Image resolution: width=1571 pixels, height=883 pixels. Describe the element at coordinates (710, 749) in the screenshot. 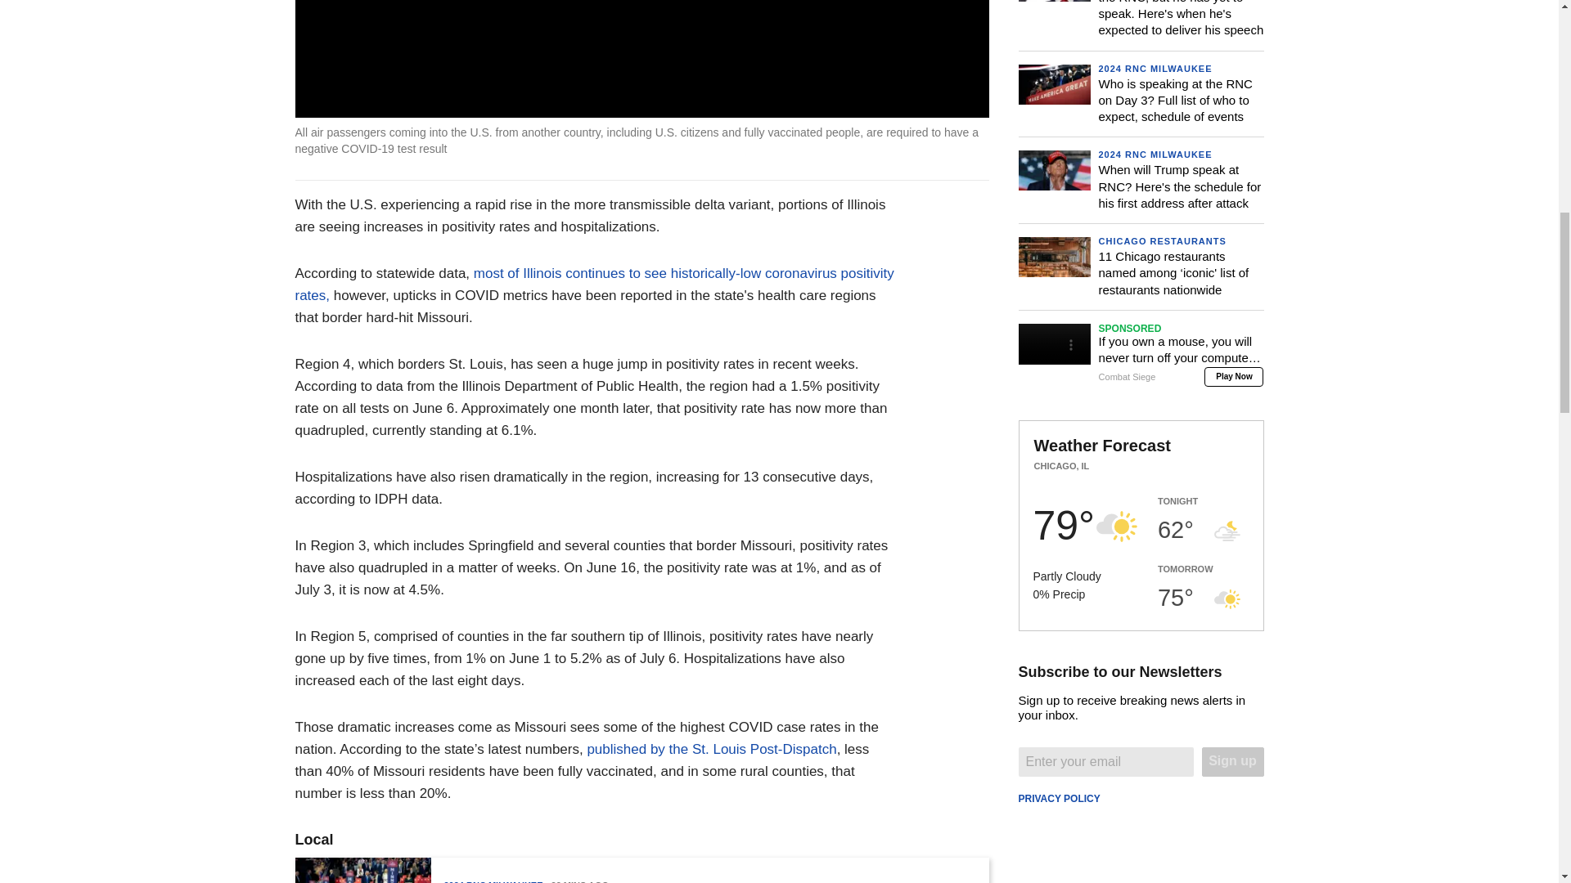

I see `published by the St. Louis Post-Dispatch` at that location.